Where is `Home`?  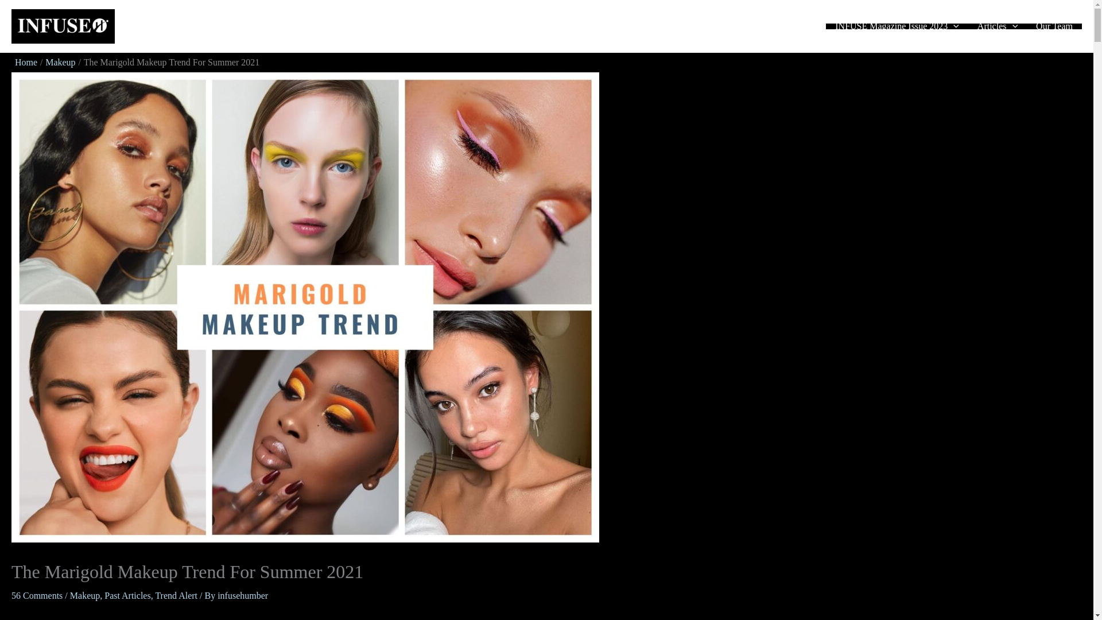 Home is located at coordinates (26, 62).